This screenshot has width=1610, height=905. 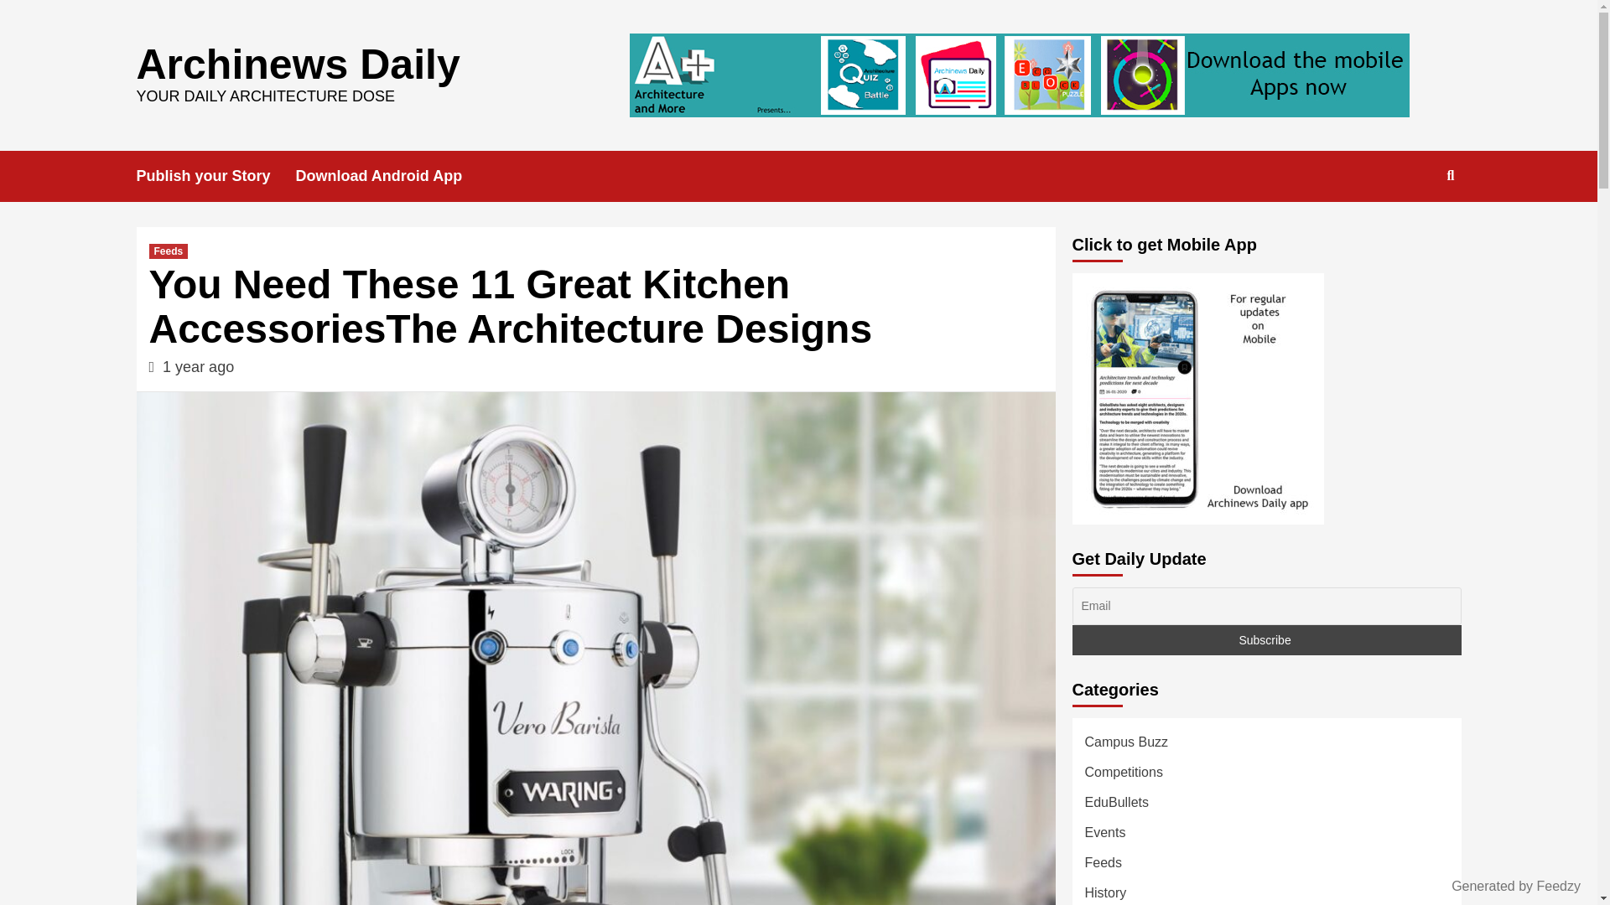 I want to click on Click to get Mobile App, so click(x=1197, y=399).